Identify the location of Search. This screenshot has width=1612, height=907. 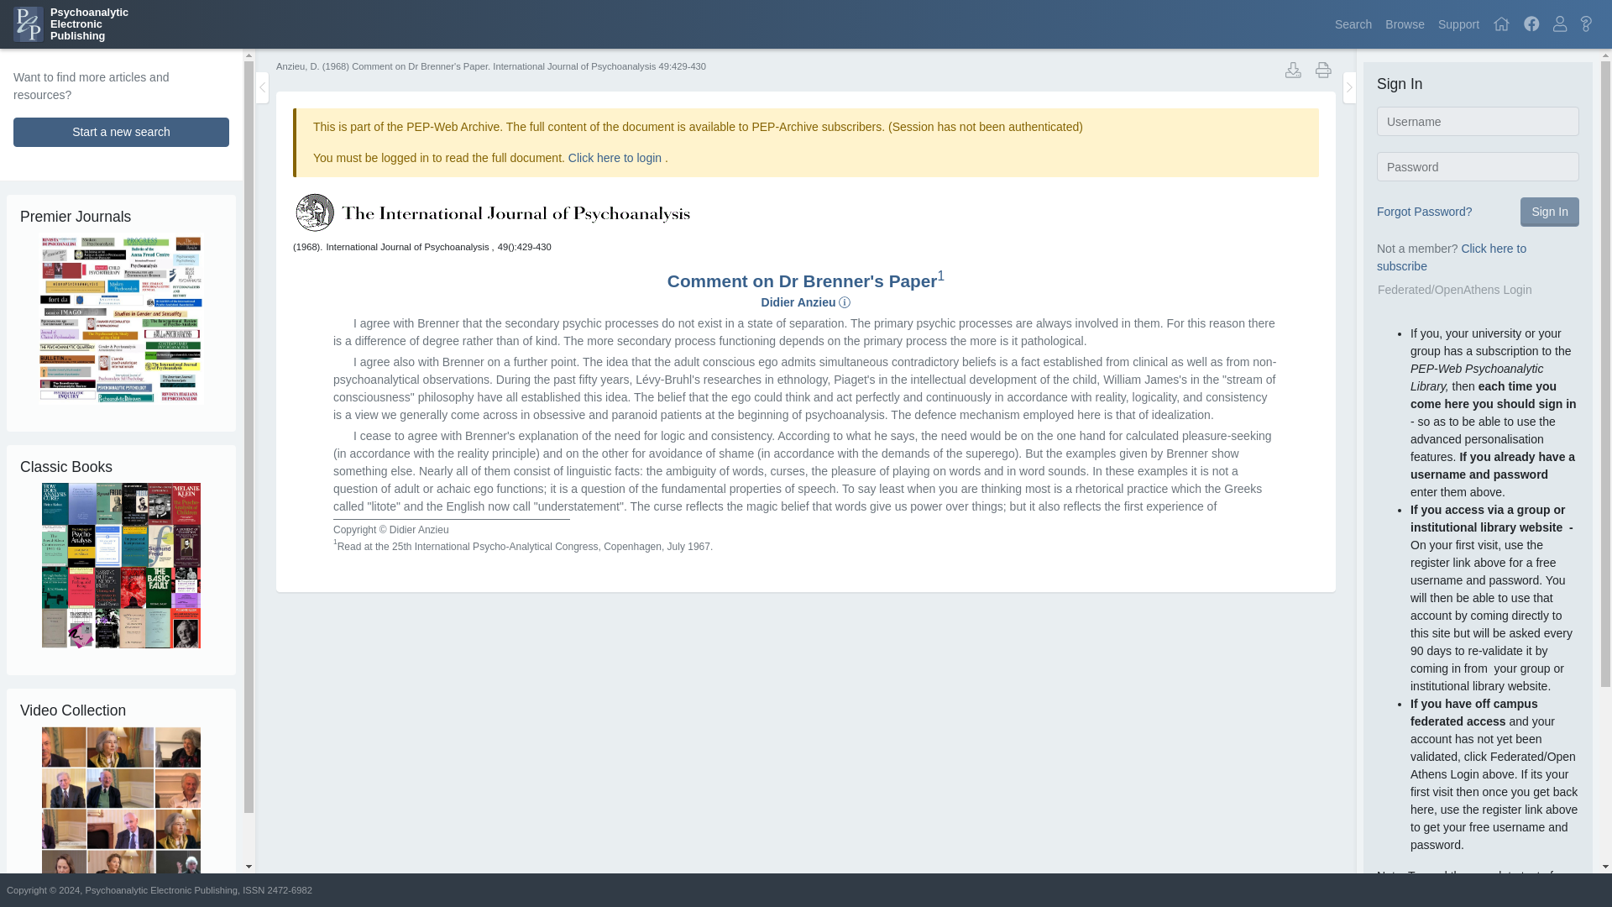
(1353, 24).